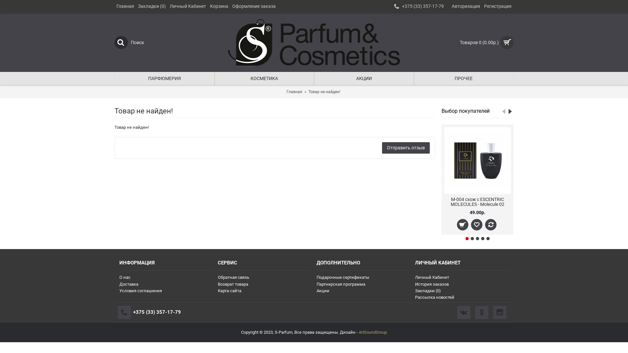 The width and height of the screenshot is (628, 353). Describe the element at coordinates (157, 312) in the screenshot. I see `+375 (33) 357-17-79` at that location.